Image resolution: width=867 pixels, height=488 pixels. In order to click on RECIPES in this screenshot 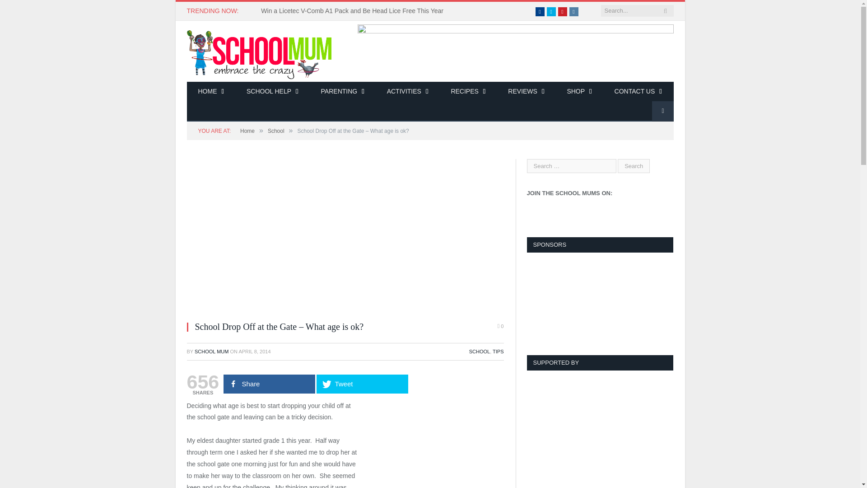, I will do `click(468, 92)`.